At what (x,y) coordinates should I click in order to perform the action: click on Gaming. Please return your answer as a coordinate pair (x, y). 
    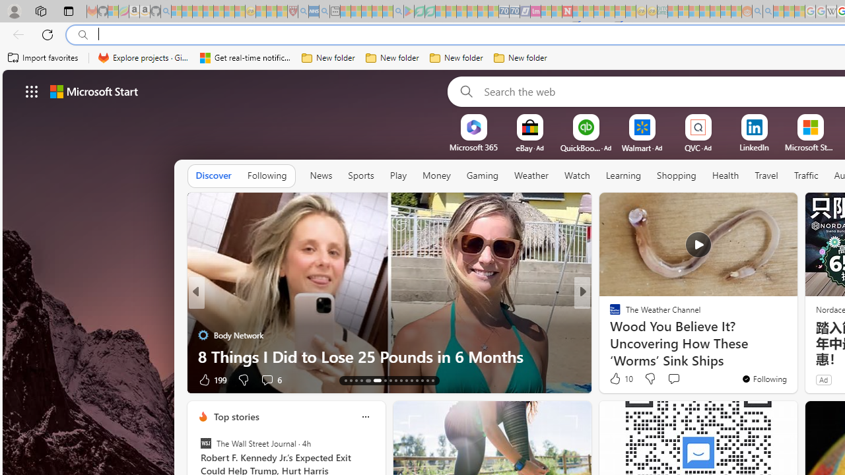
    Looking at the image, I should click on (482, 175).